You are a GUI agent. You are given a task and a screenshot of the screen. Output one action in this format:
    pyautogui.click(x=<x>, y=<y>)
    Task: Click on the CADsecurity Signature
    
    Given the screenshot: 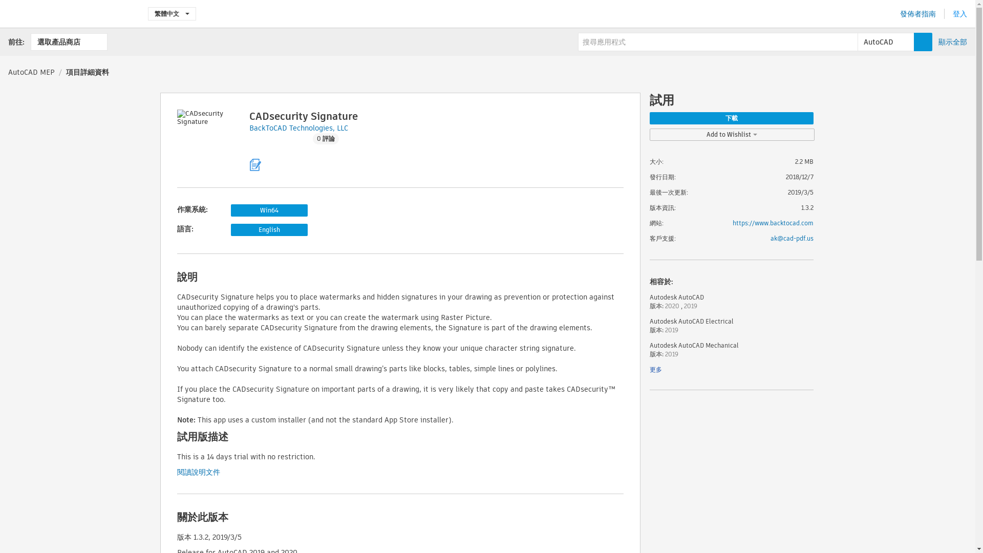 What is the action you would take?
    pyautogui.click(x=303, y=116)
    